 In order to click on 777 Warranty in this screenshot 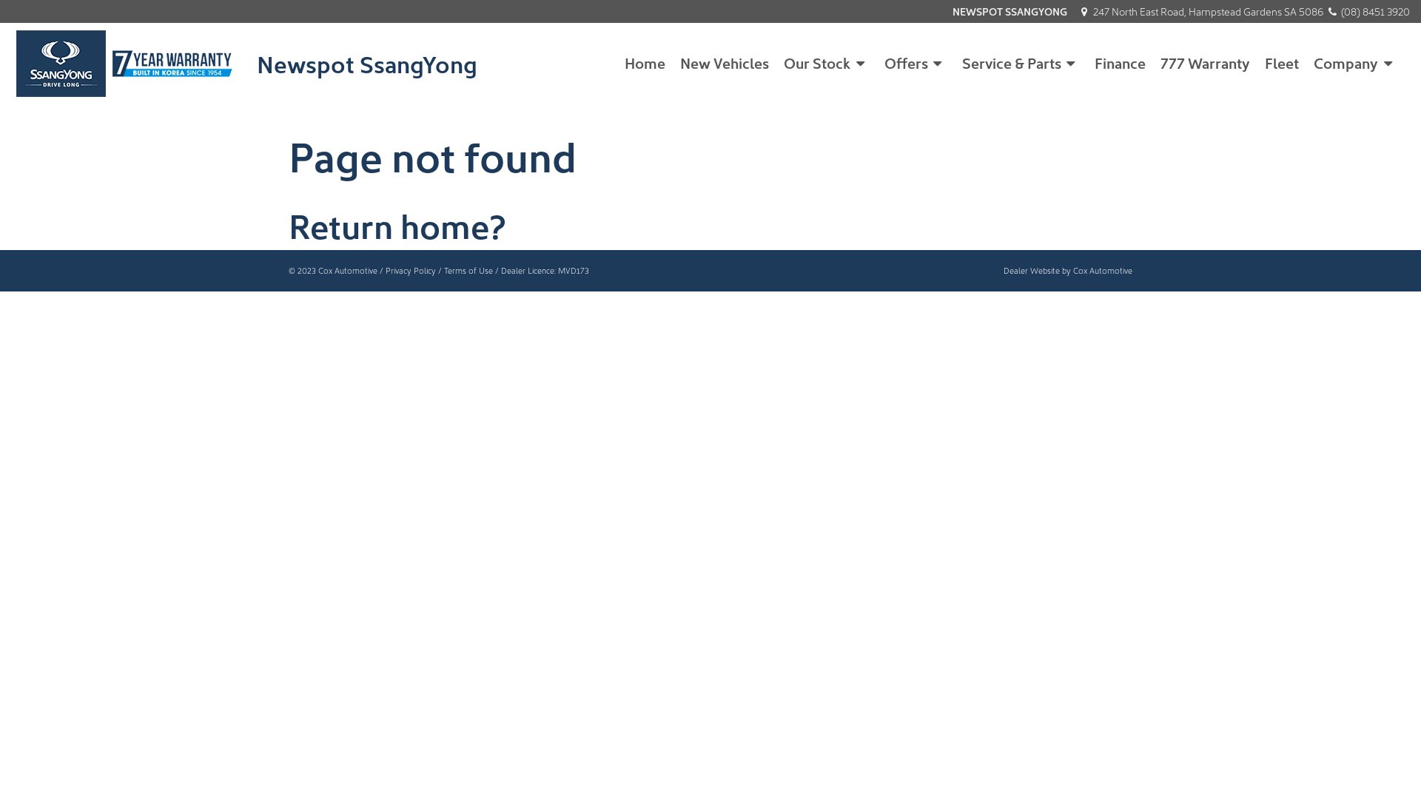, I will do `click(1205, 61)`.